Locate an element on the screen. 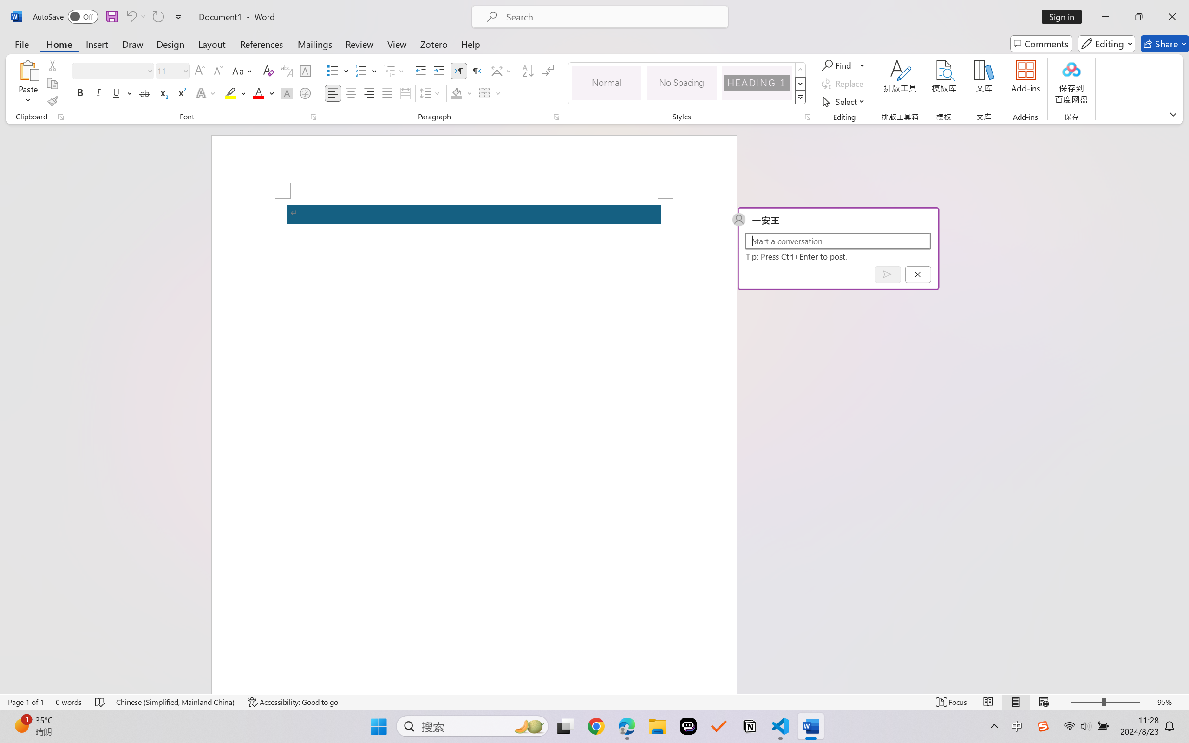 Image resolution: width=1189 pixels, height=743 pixels. Left-to-Right is located at coordinates (459, 71).